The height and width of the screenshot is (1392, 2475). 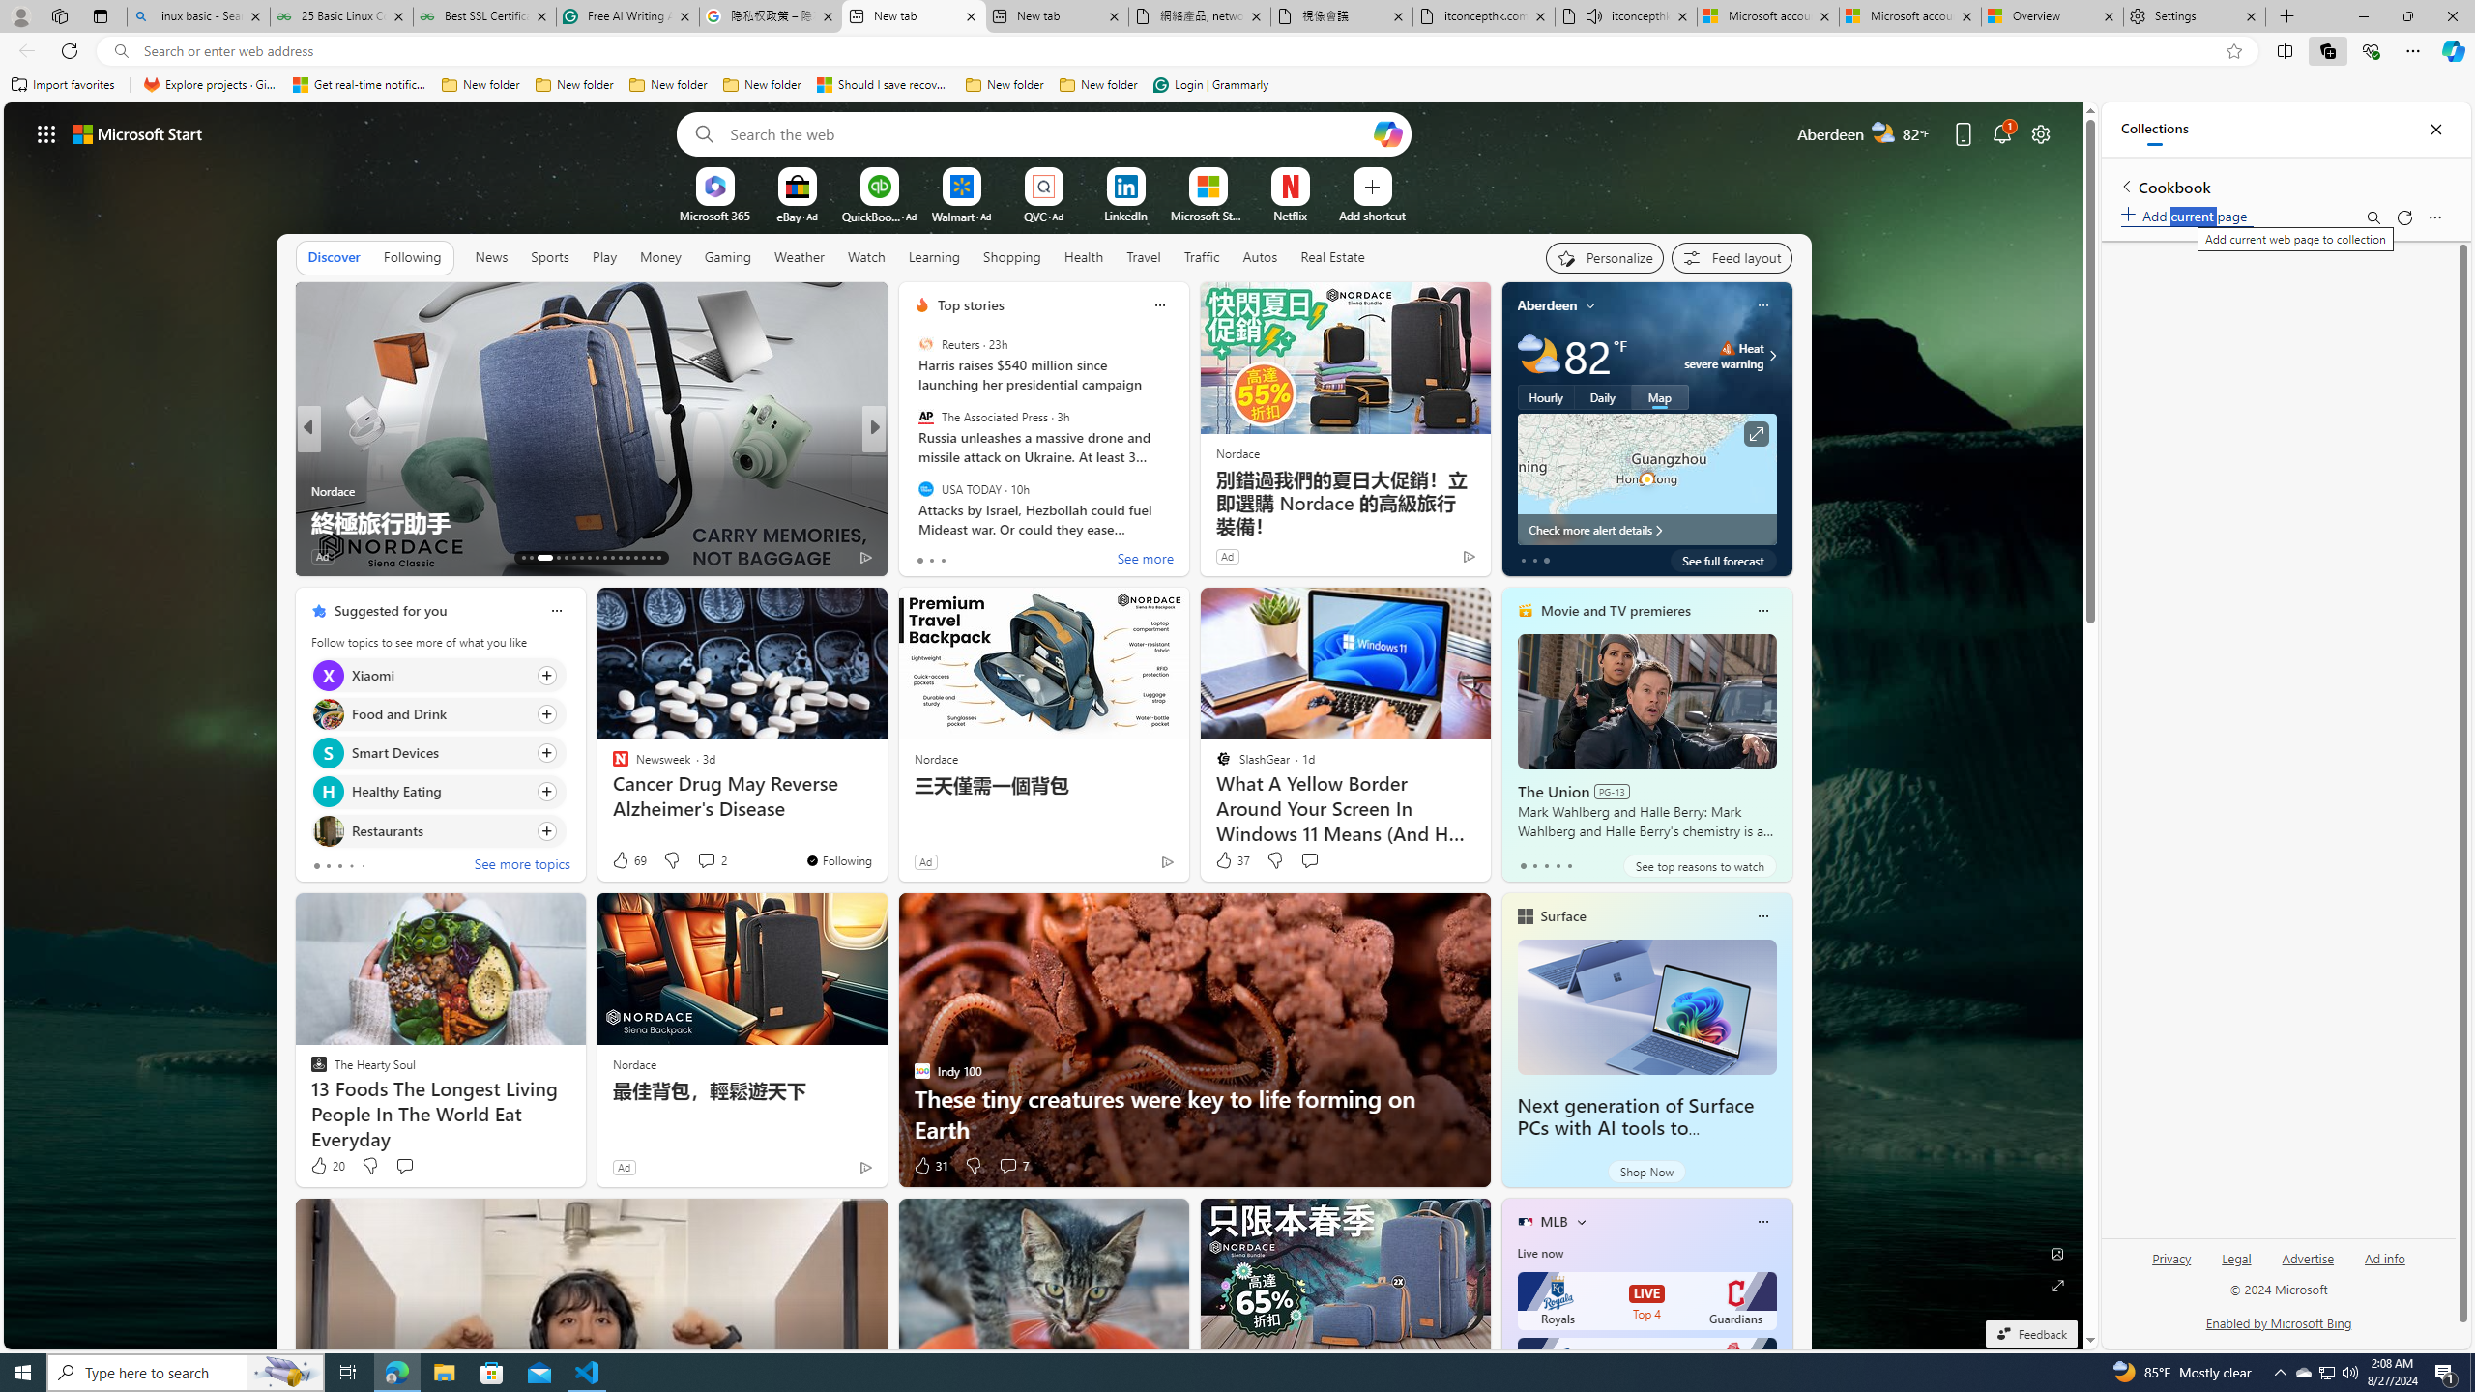 What do you see at coordinates (1231, 860) in the screenshot?
I see `37 Like` at bounding box center [1231, 860].